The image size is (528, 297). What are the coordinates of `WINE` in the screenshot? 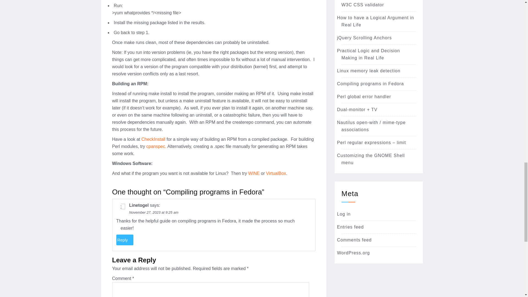 It's located at (254, 173).